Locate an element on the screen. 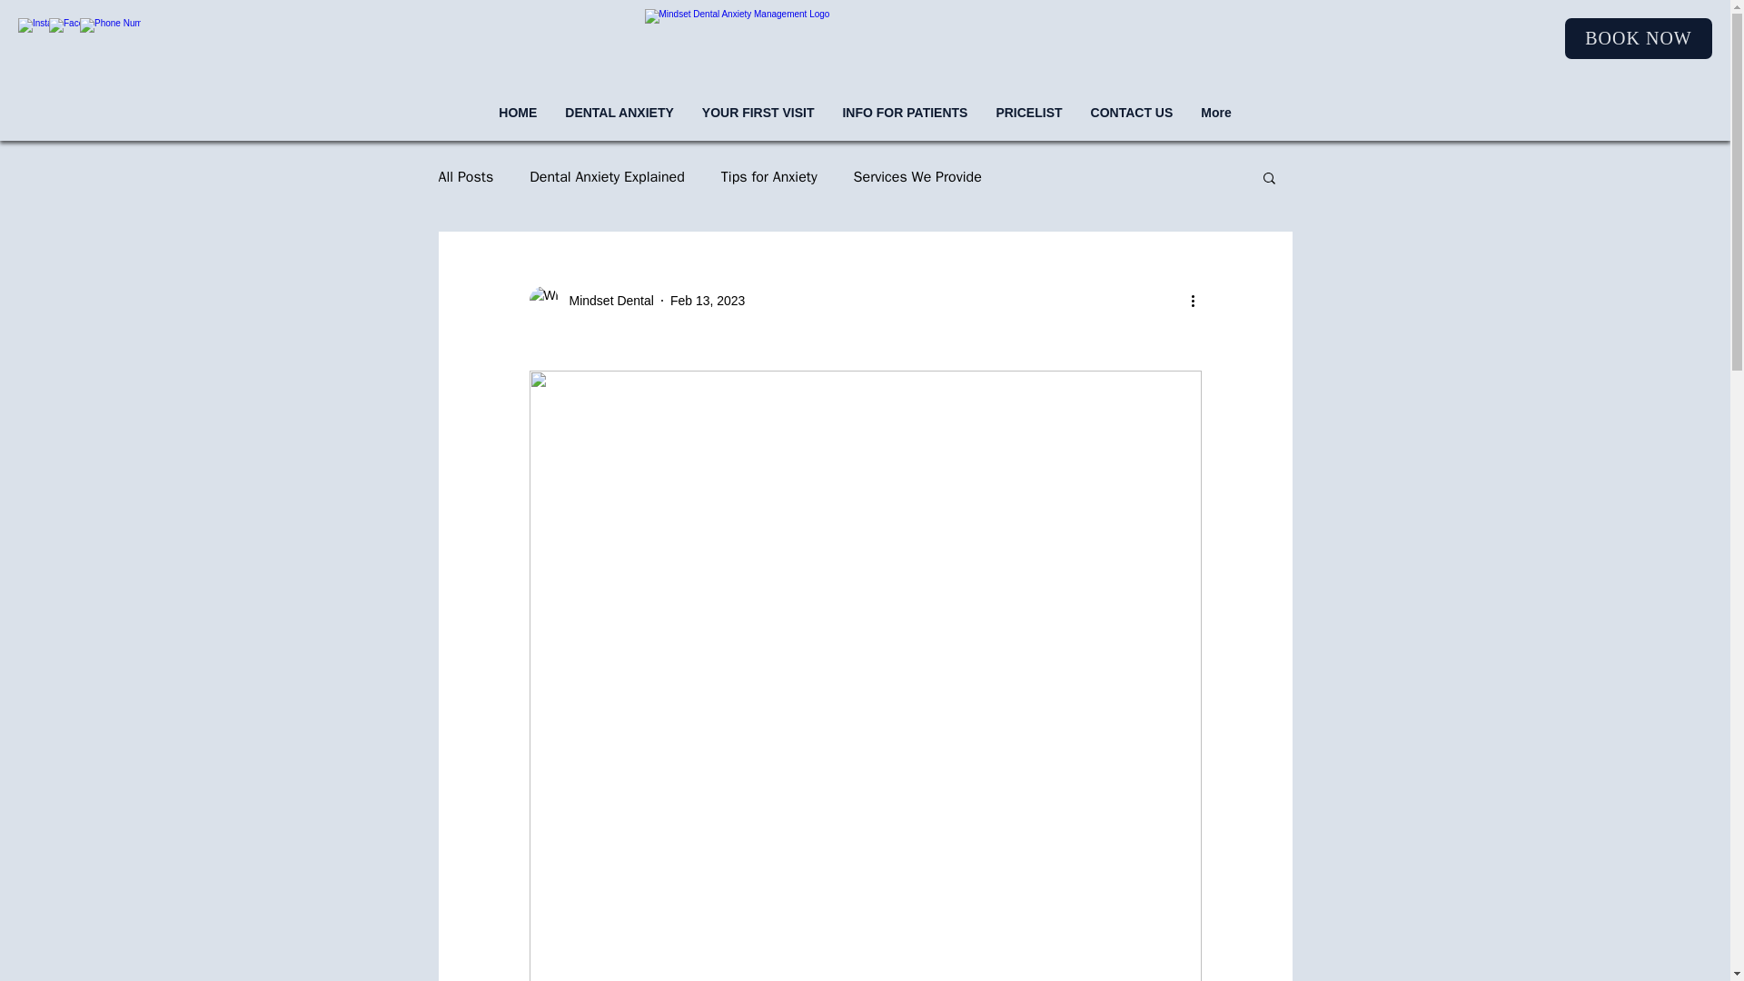 The height and width of the screenshot is (981, 1744). Feb 13, 2023 is located at coordinates (708, 300).